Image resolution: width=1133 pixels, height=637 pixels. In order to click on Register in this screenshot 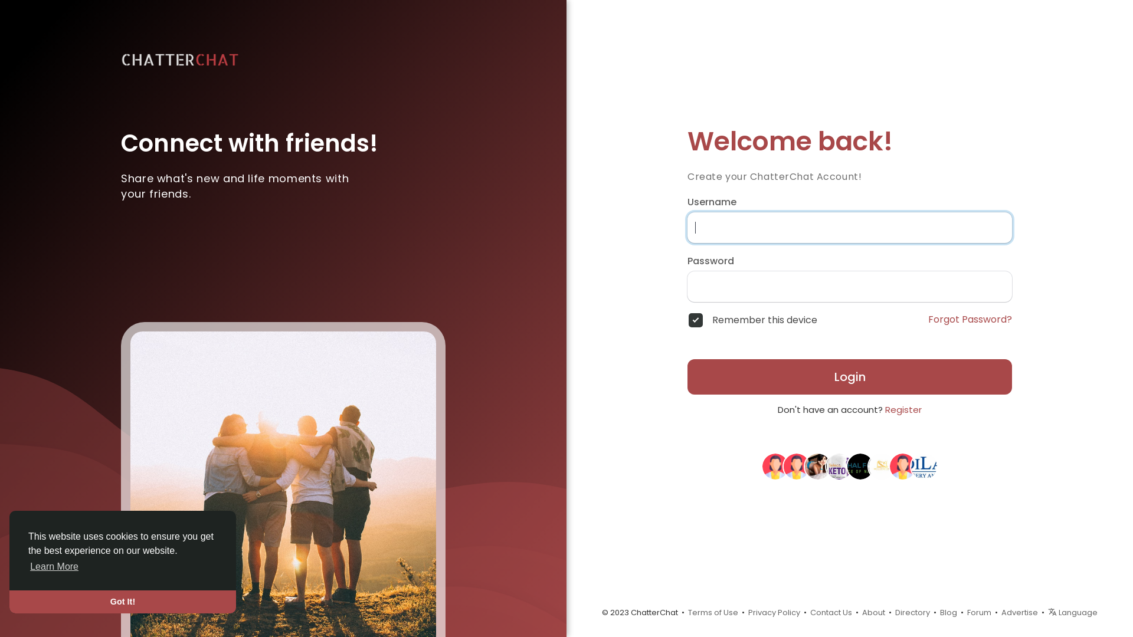, I will do `click(903, 409)`.